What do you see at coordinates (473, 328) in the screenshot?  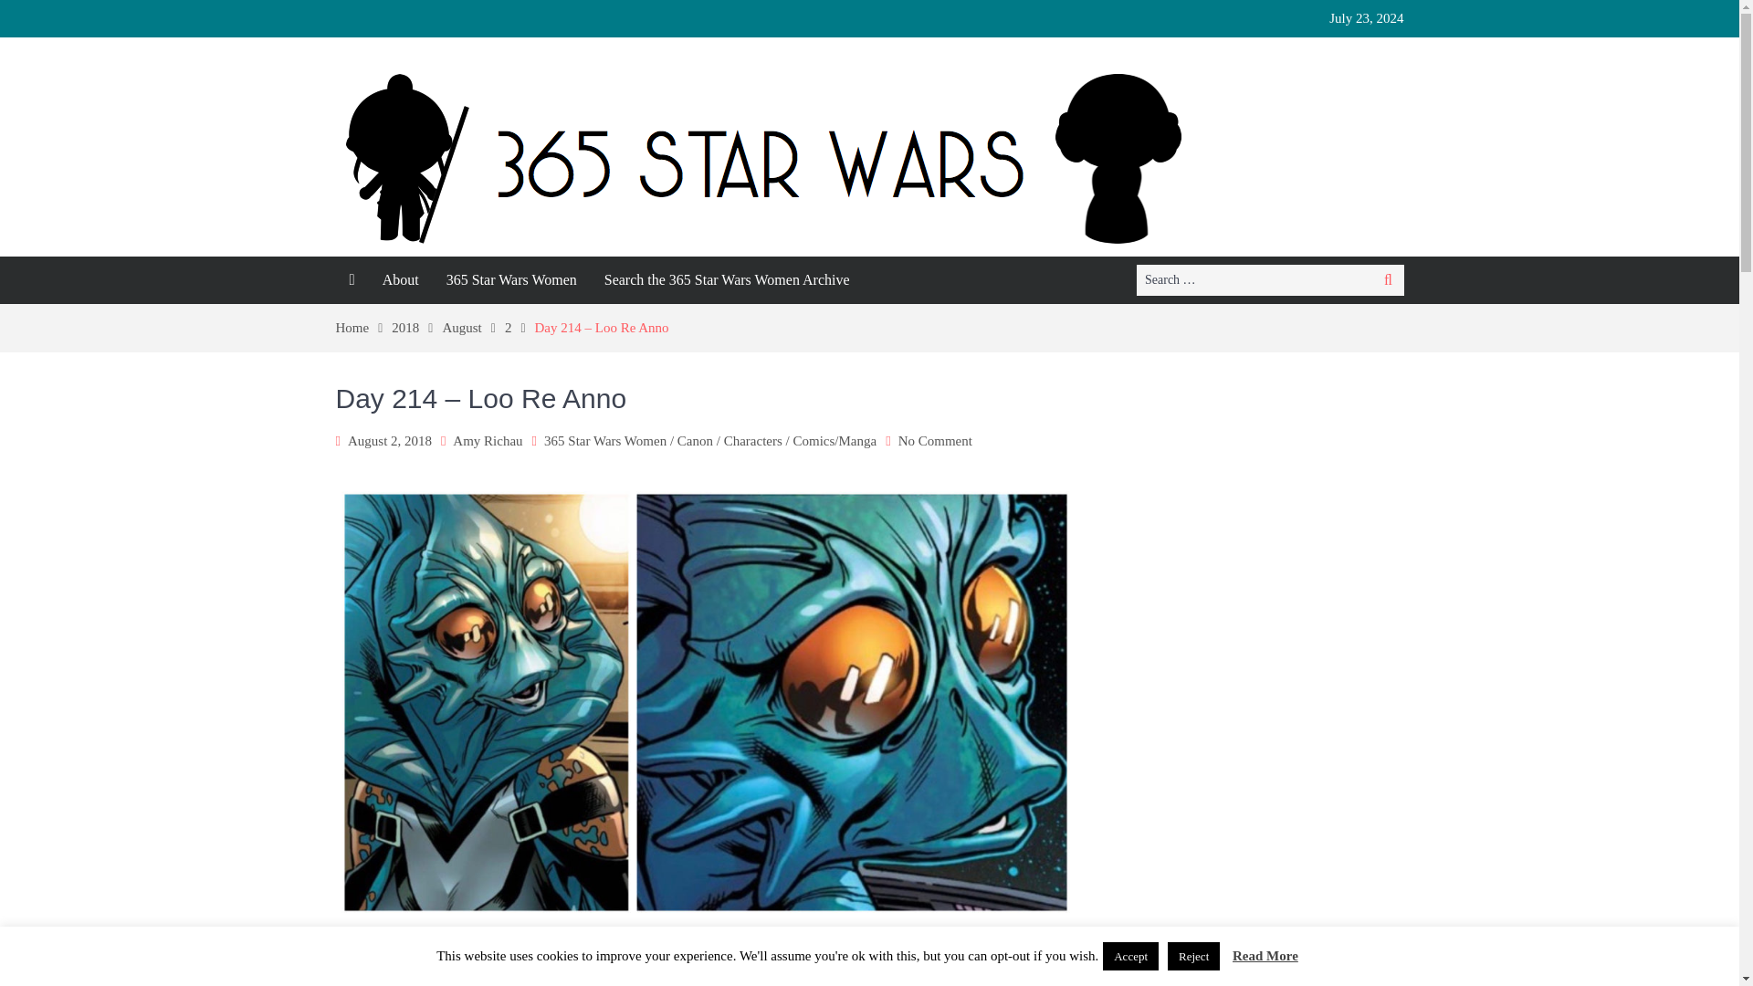 I see `August` at bounding box center [473, 328].